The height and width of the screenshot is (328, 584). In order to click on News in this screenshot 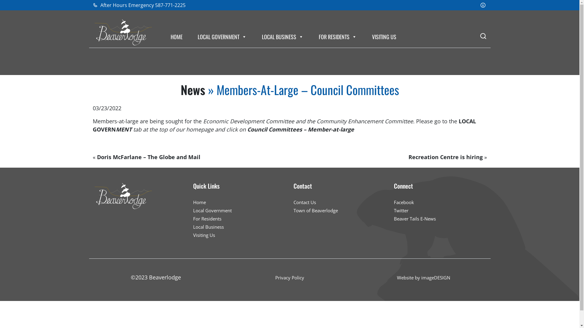, I will do `click(193, 90)`.